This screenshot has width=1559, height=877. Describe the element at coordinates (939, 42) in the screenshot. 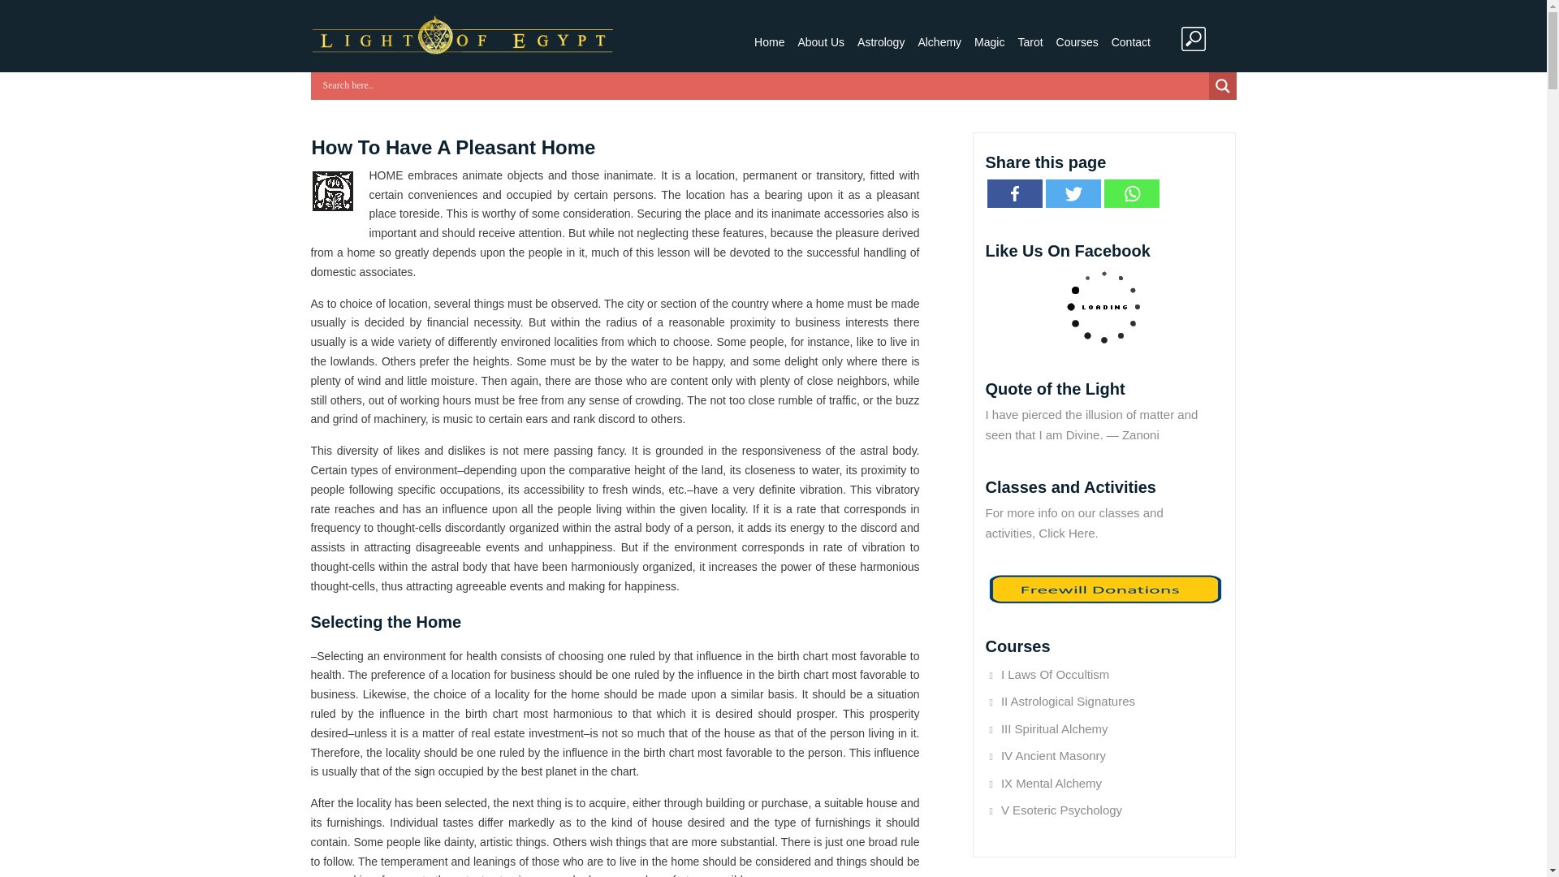

I see `Alchemy` at that location.